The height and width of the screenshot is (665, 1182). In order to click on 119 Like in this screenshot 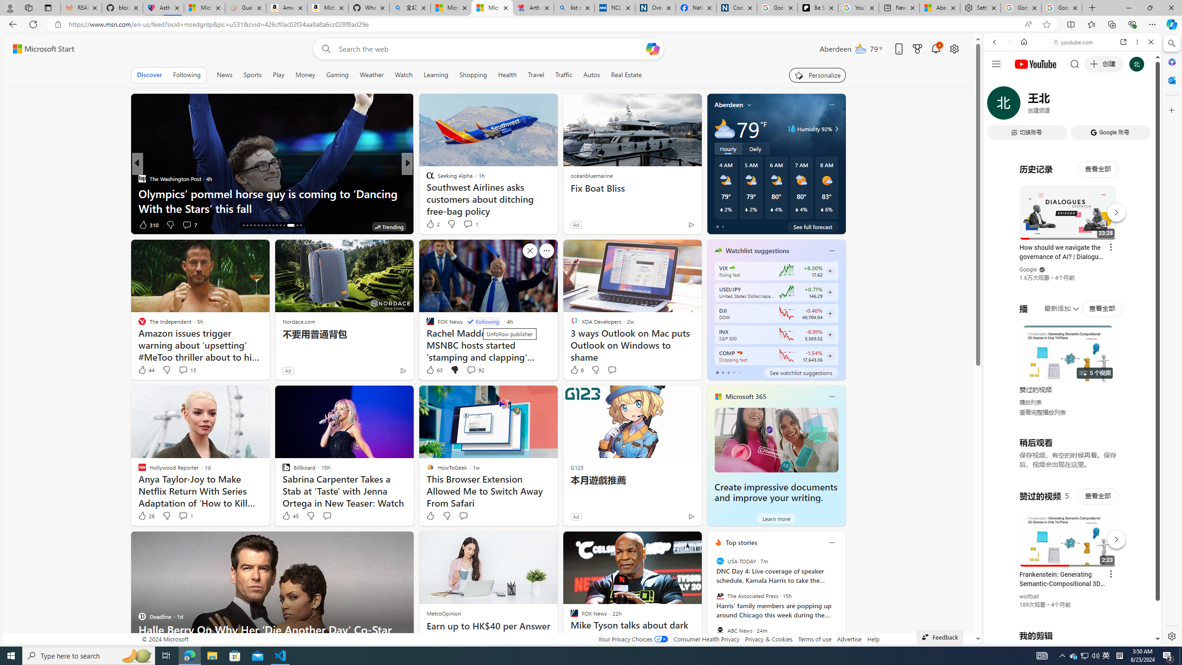, I will do `click(432, 224)`.